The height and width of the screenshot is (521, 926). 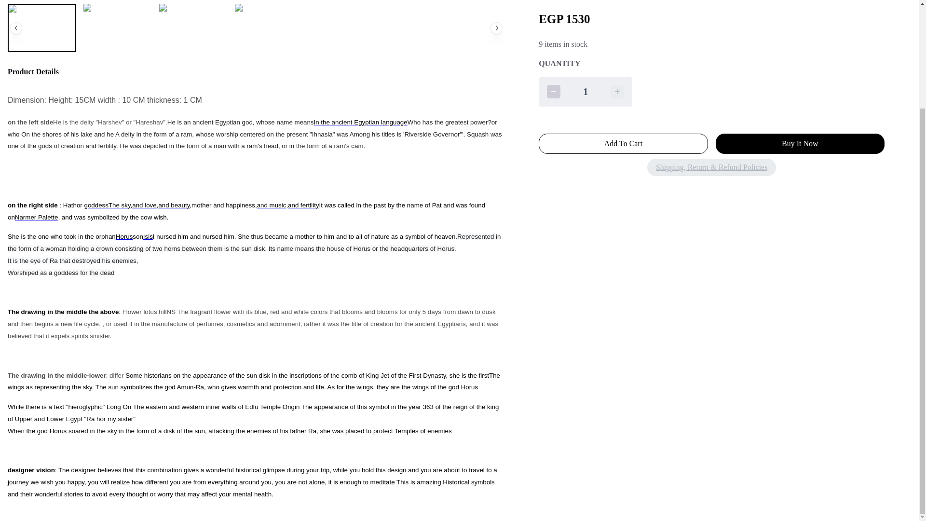 I want to click on and love, so click(x=144, y=205).